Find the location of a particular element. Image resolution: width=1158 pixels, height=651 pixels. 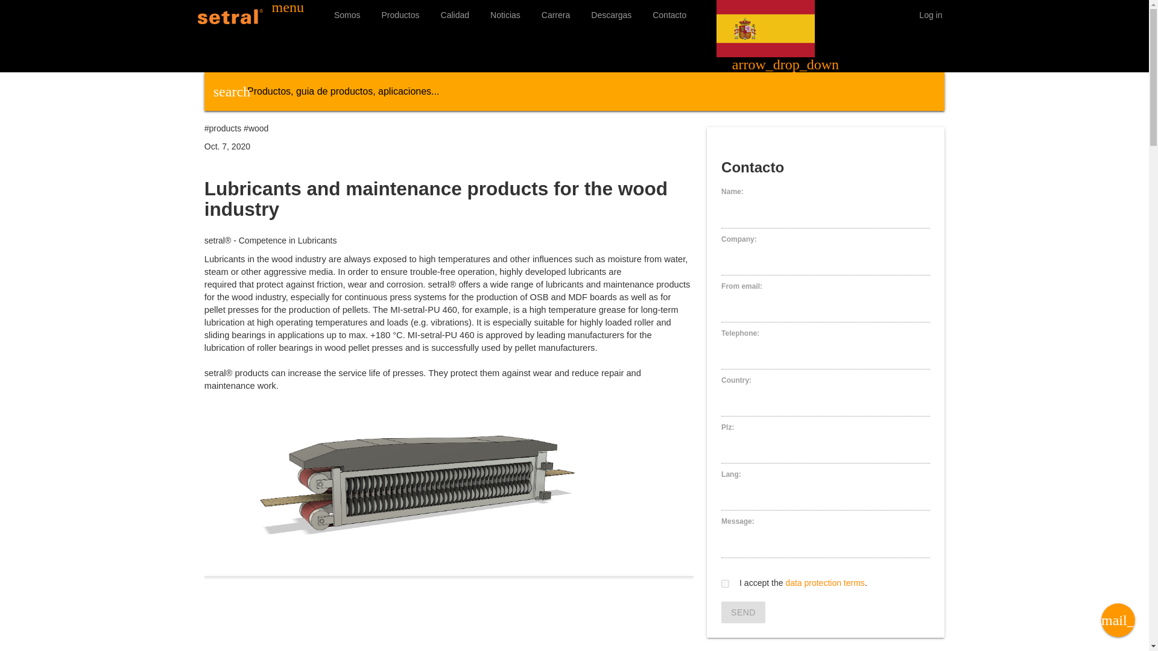

Descargas is located at coordinates (611, 14).